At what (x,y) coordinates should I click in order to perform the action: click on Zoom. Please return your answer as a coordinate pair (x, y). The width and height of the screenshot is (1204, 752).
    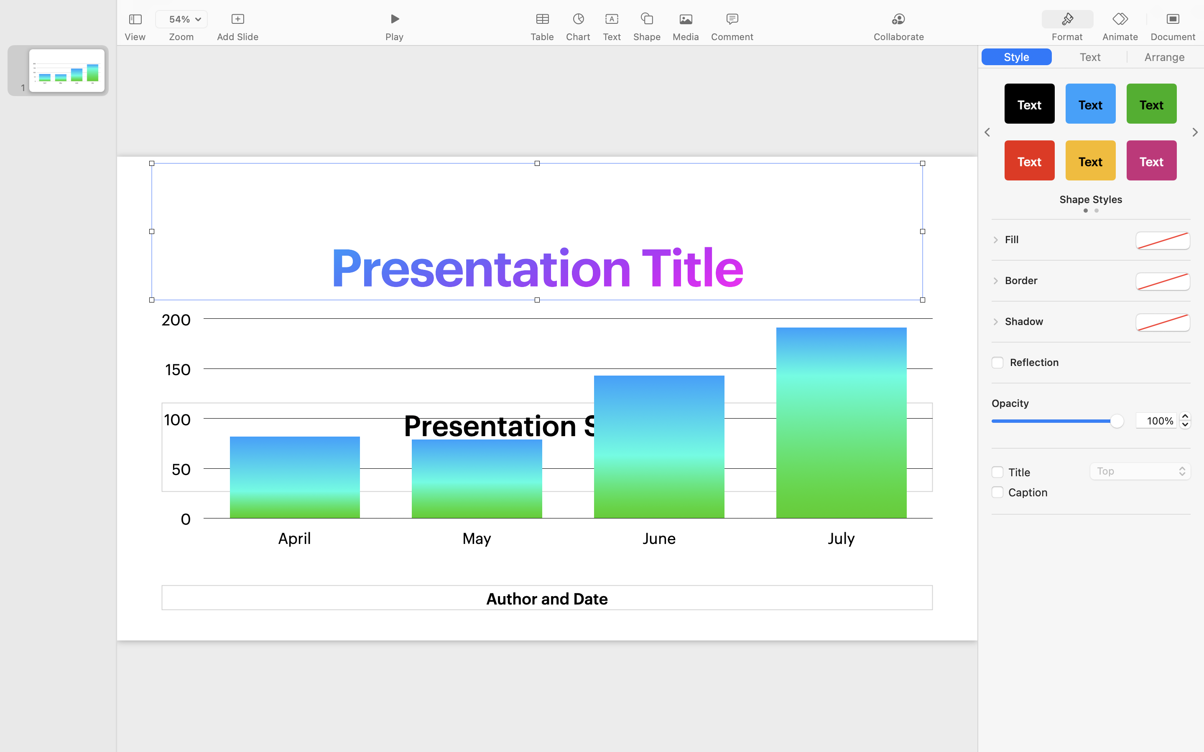
    Looking at the image, I should click on (181, 37).